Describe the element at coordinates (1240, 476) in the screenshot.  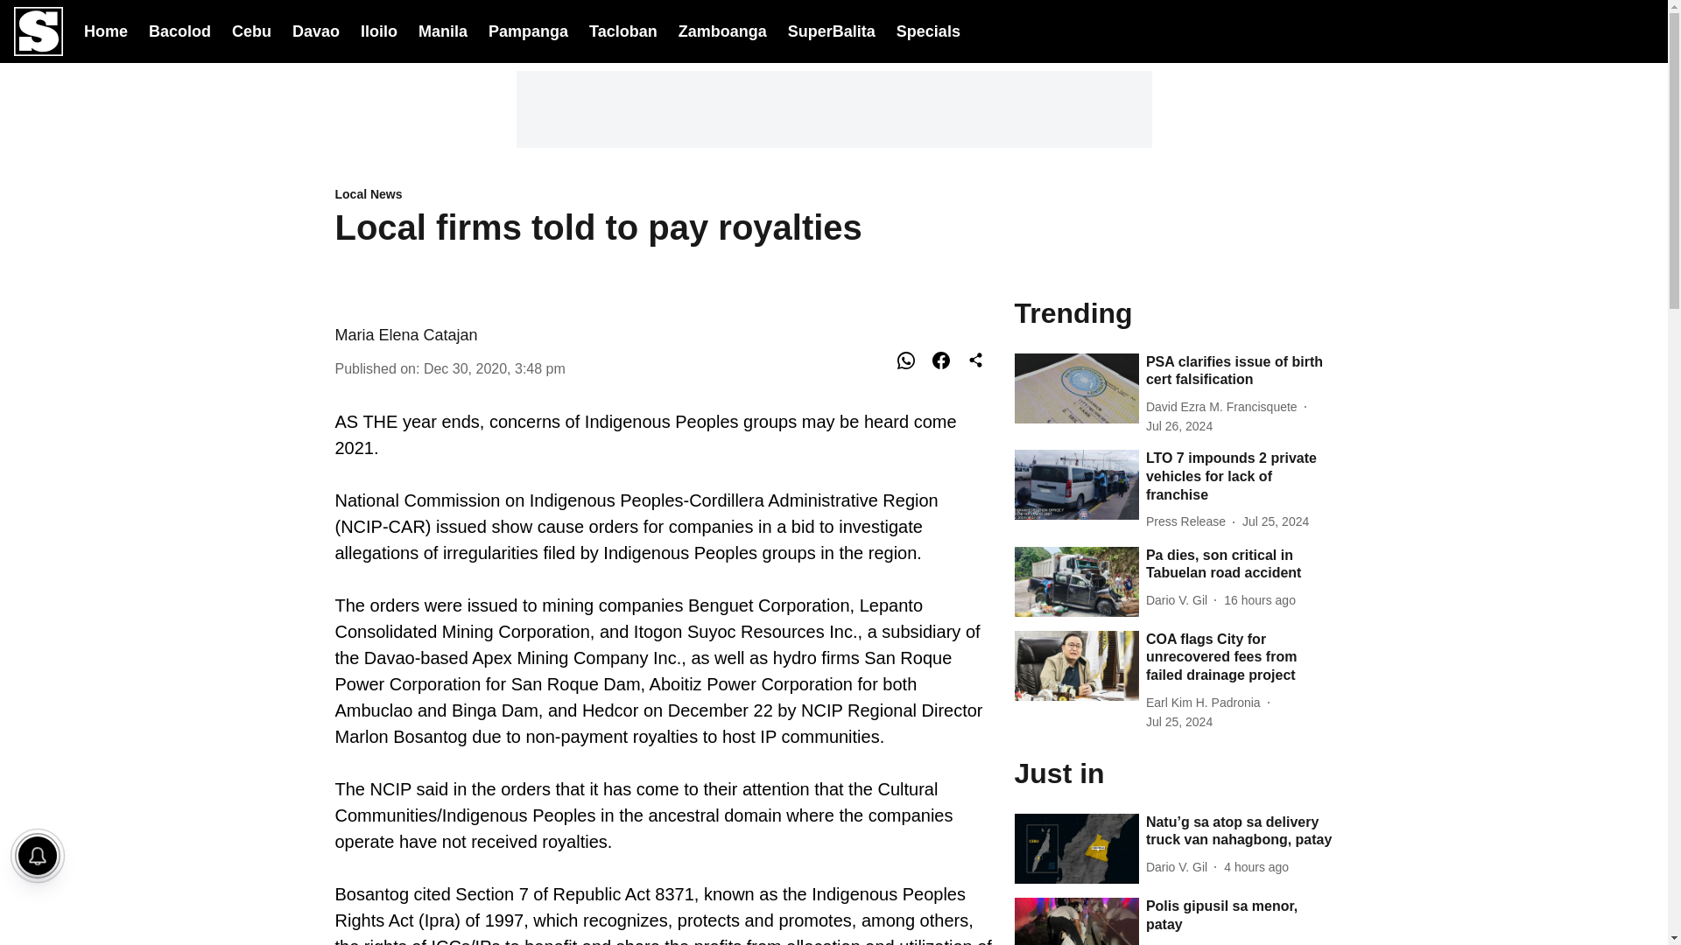
I see `LTO 7 impounds 2 private vehicles for lack of franchise` at that location.